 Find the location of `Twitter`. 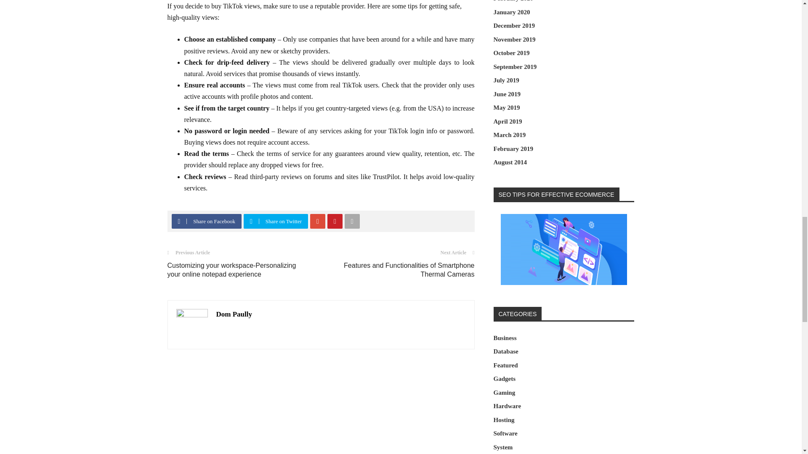

Twitter is located at coordinates (251, 221).